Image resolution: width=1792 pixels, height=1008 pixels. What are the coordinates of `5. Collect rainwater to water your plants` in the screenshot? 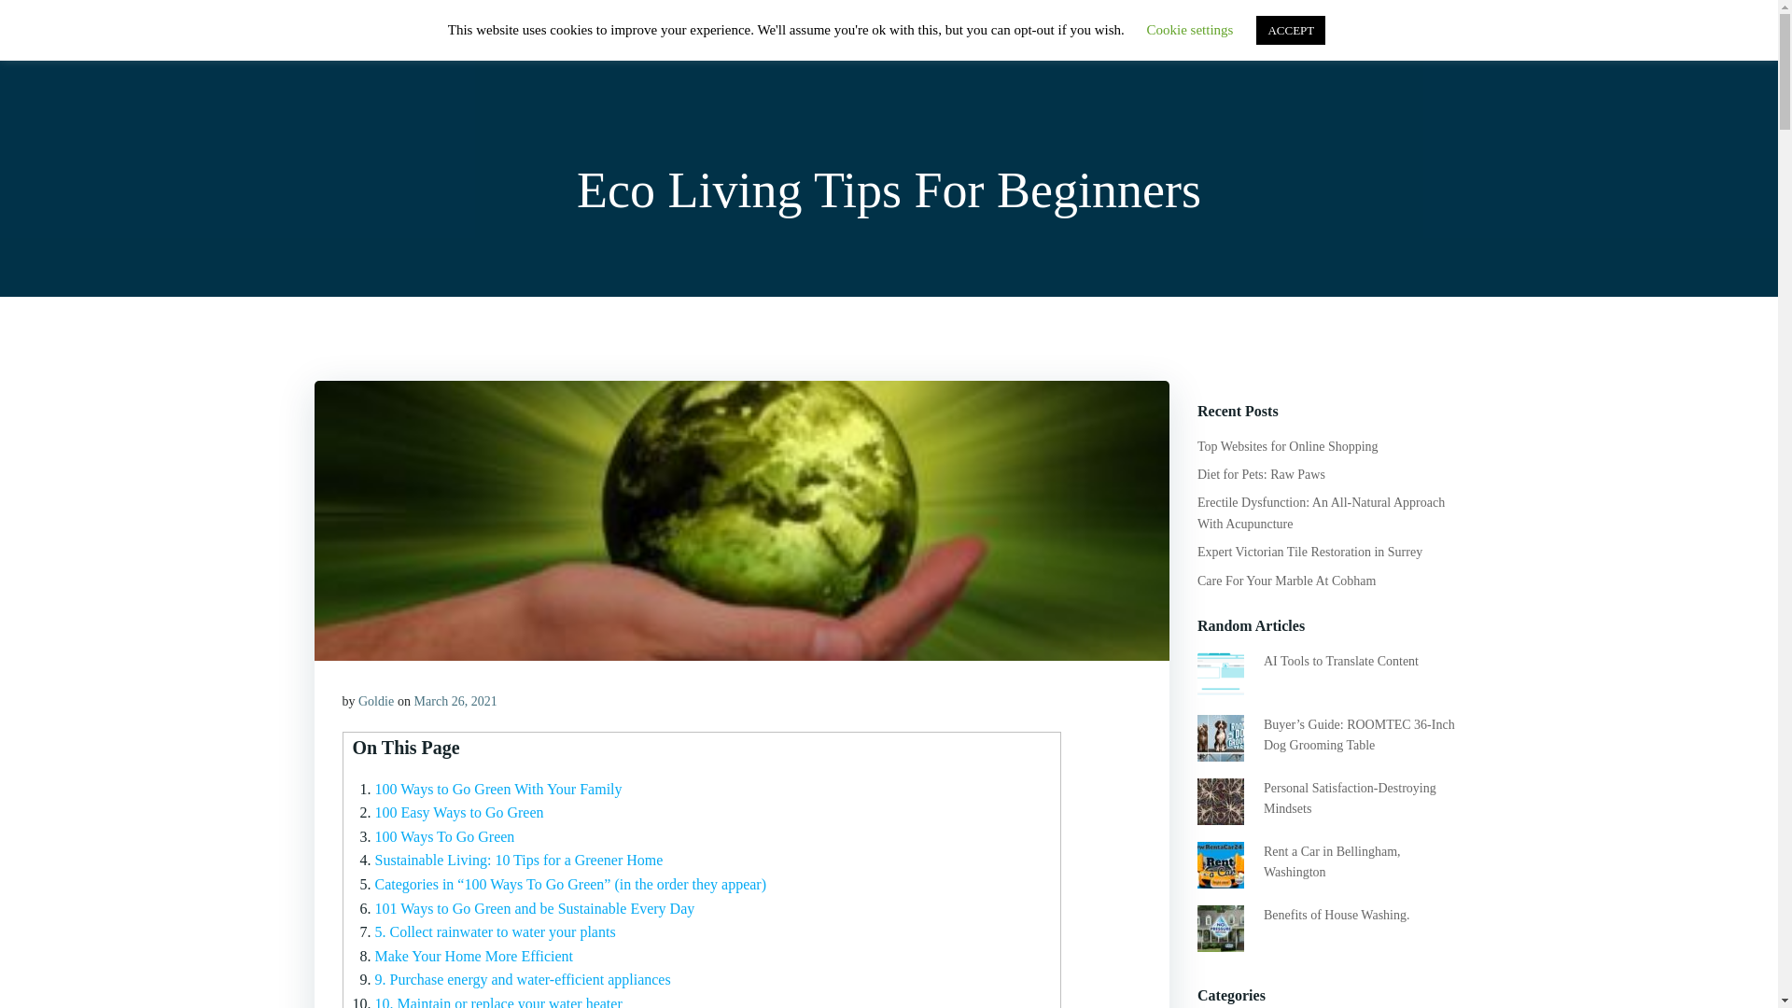 It's located at (495, 931).